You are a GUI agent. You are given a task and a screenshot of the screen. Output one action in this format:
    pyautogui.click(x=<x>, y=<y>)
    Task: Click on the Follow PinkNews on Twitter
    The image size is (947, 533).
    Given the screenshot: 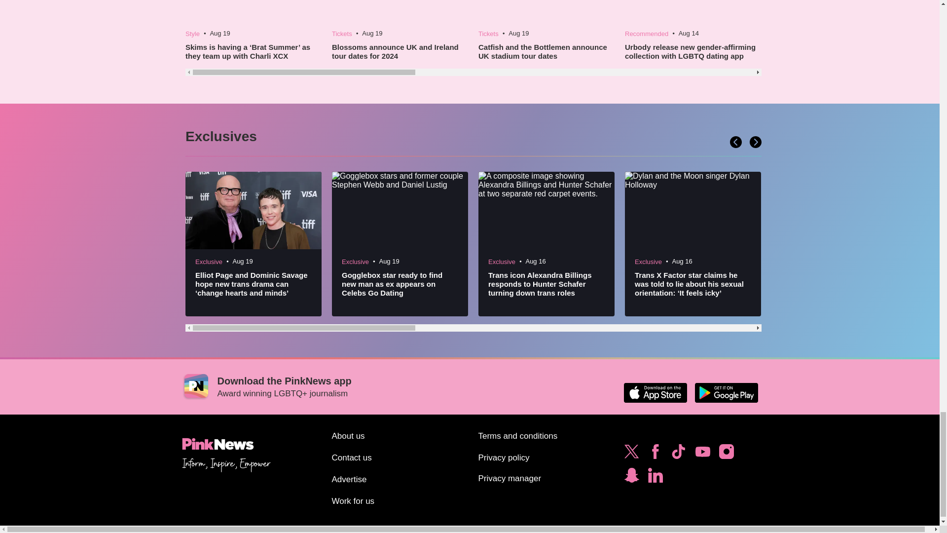 What is the action you would take?
    pyautogui.click(x=631, y=454)
    